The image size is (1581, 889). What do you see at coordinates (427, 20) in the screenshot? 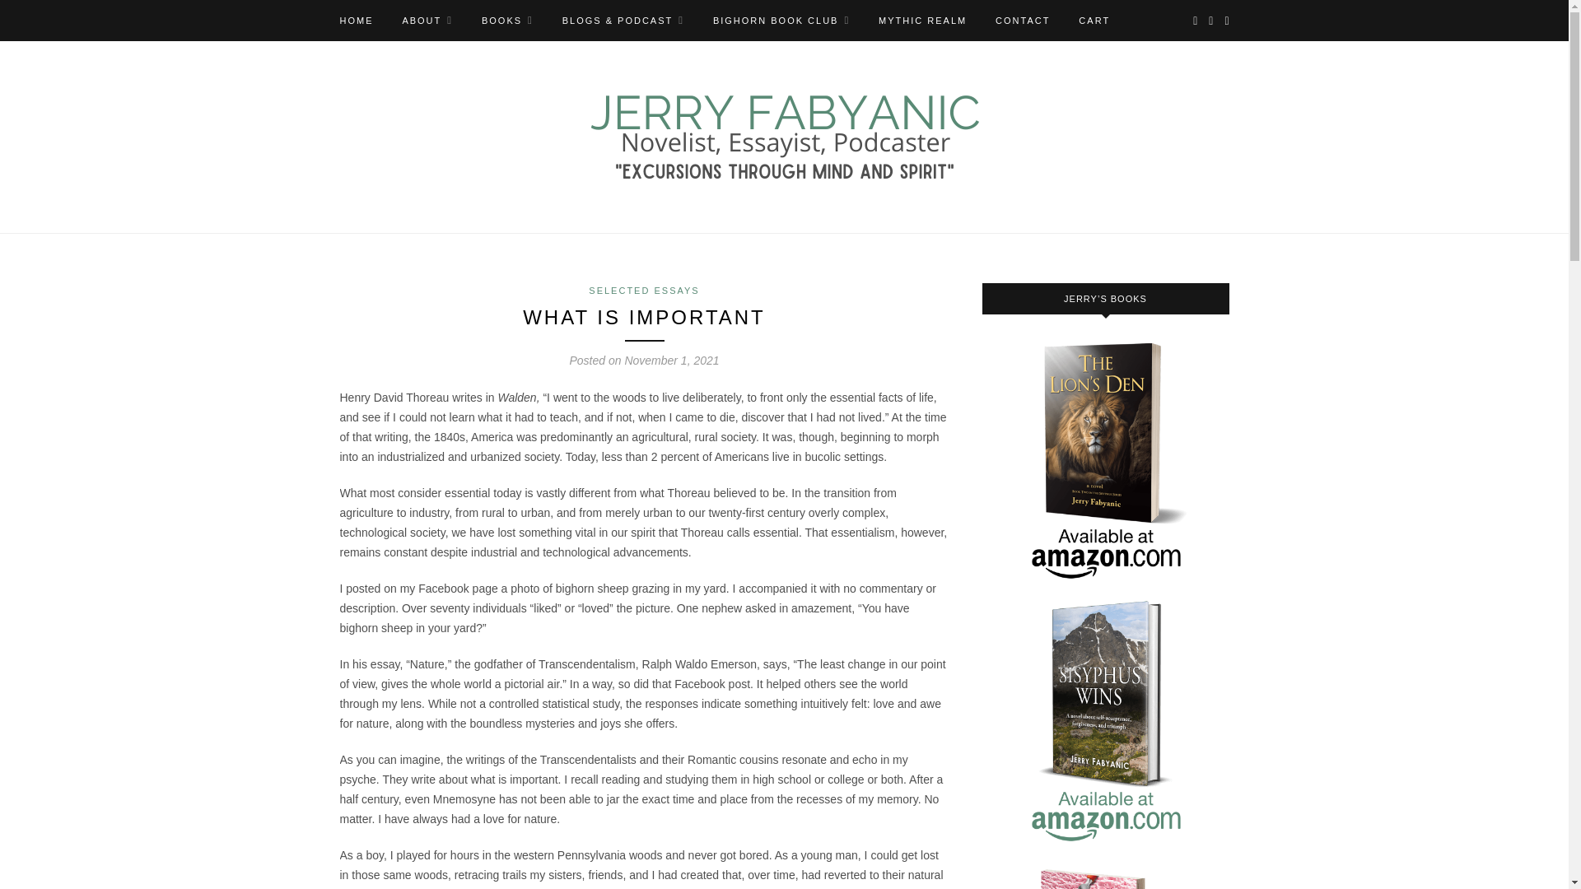
I see `ABOUT` at bounding box center [427, 20].